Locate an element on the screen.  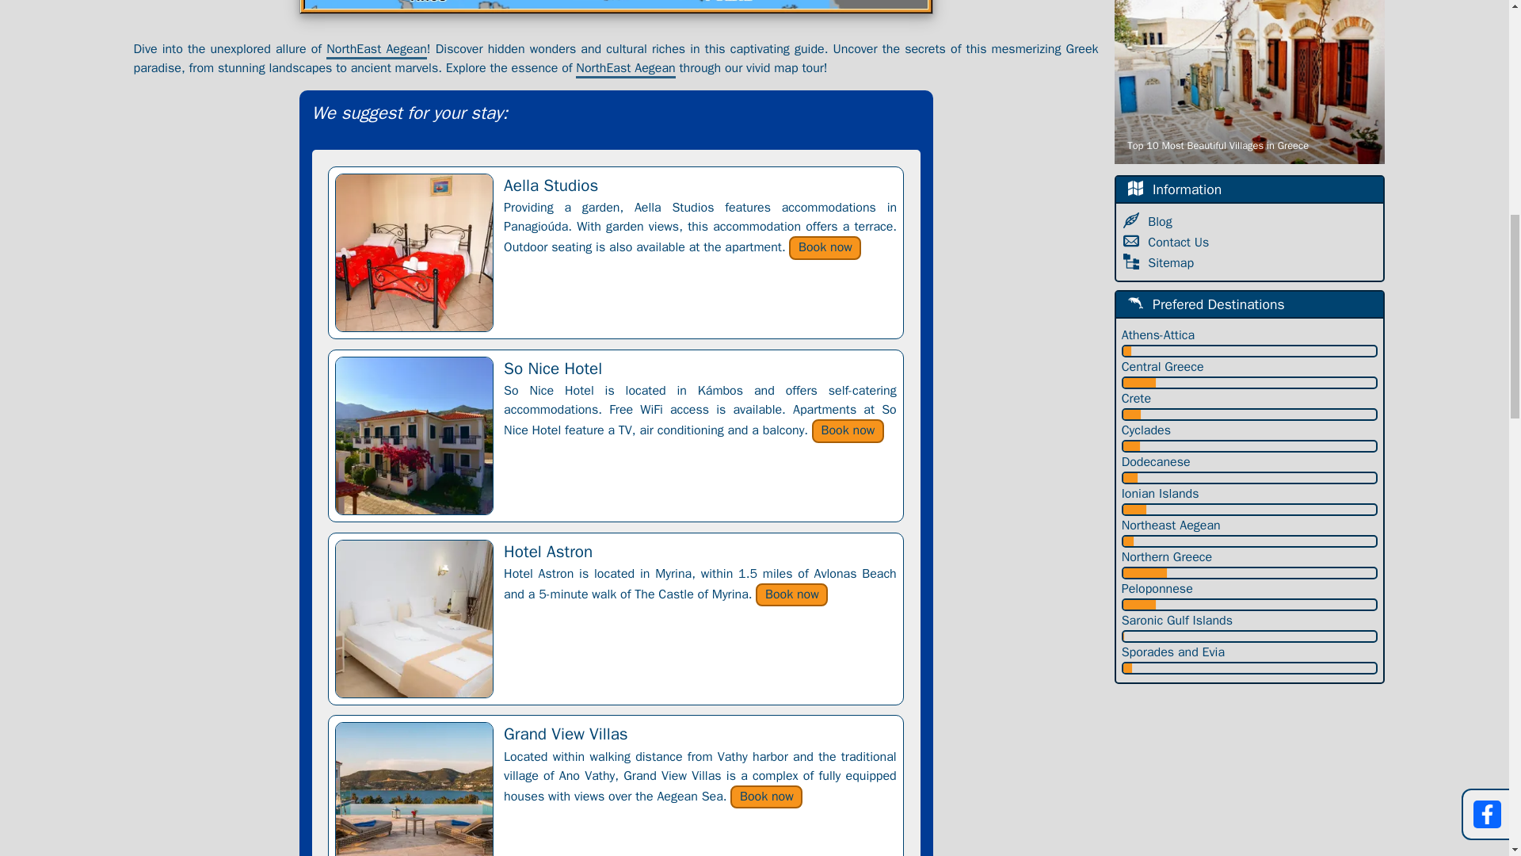
Athens-Attica is located at coordinates (1250, 335).